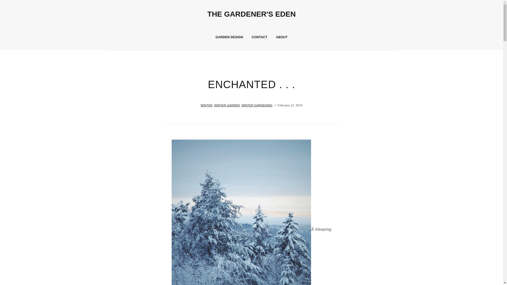  I want to click on THE GARDENER'S EDEN, so click(251, 14).